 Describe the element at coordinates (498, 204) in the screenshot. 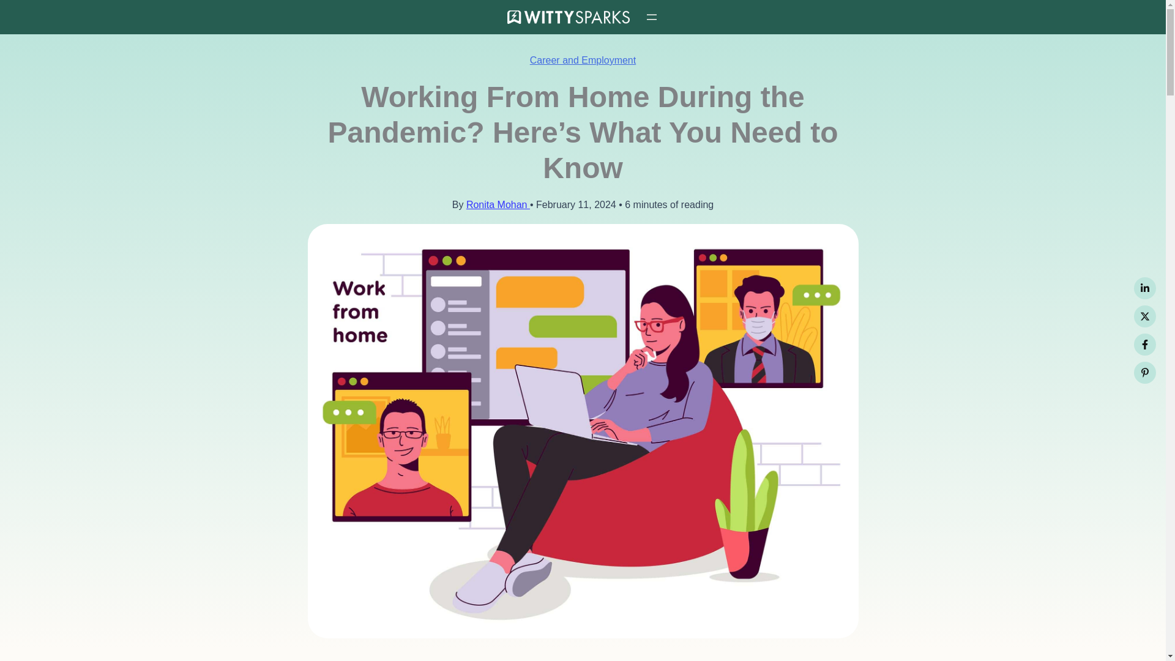

I see `View all posts by Ronita Mohan` at that location.